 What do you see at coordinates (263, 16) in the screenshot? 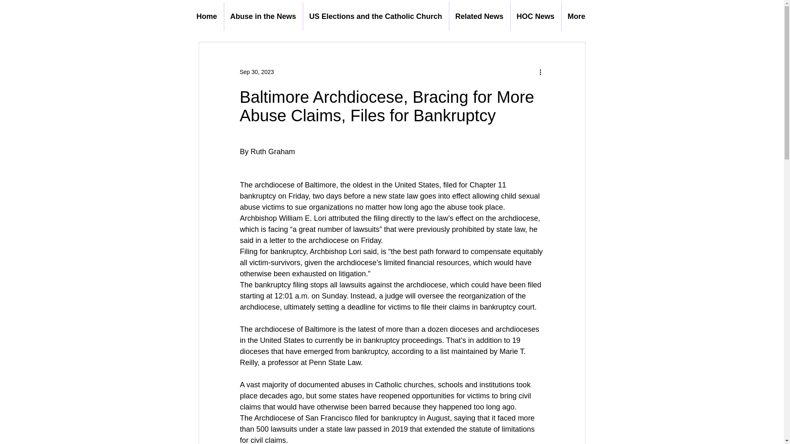
I see `Abuse in the News` at bounding box center [263, 16].